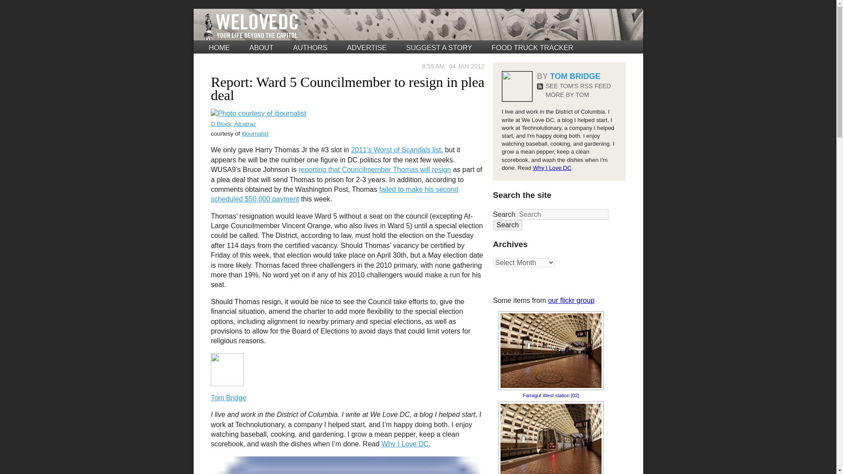  I want to click on Tom Bridge, so click(228, 398).